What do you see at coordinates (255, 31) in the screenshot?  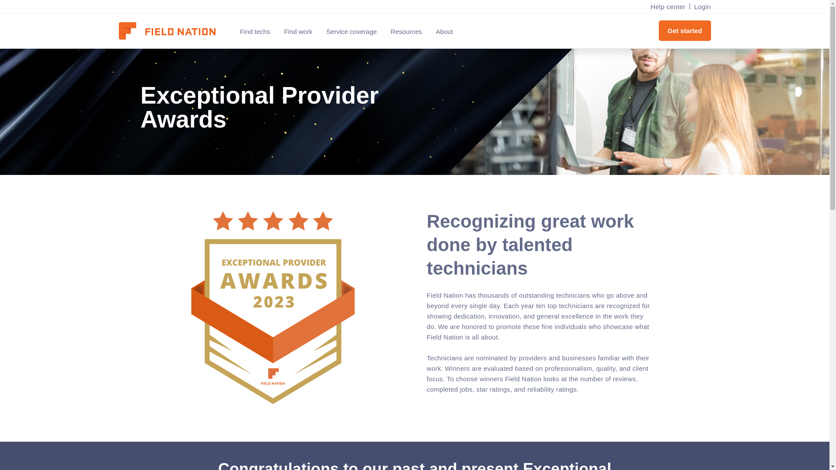 I see `Find techs` at bounding box center [255, 31].